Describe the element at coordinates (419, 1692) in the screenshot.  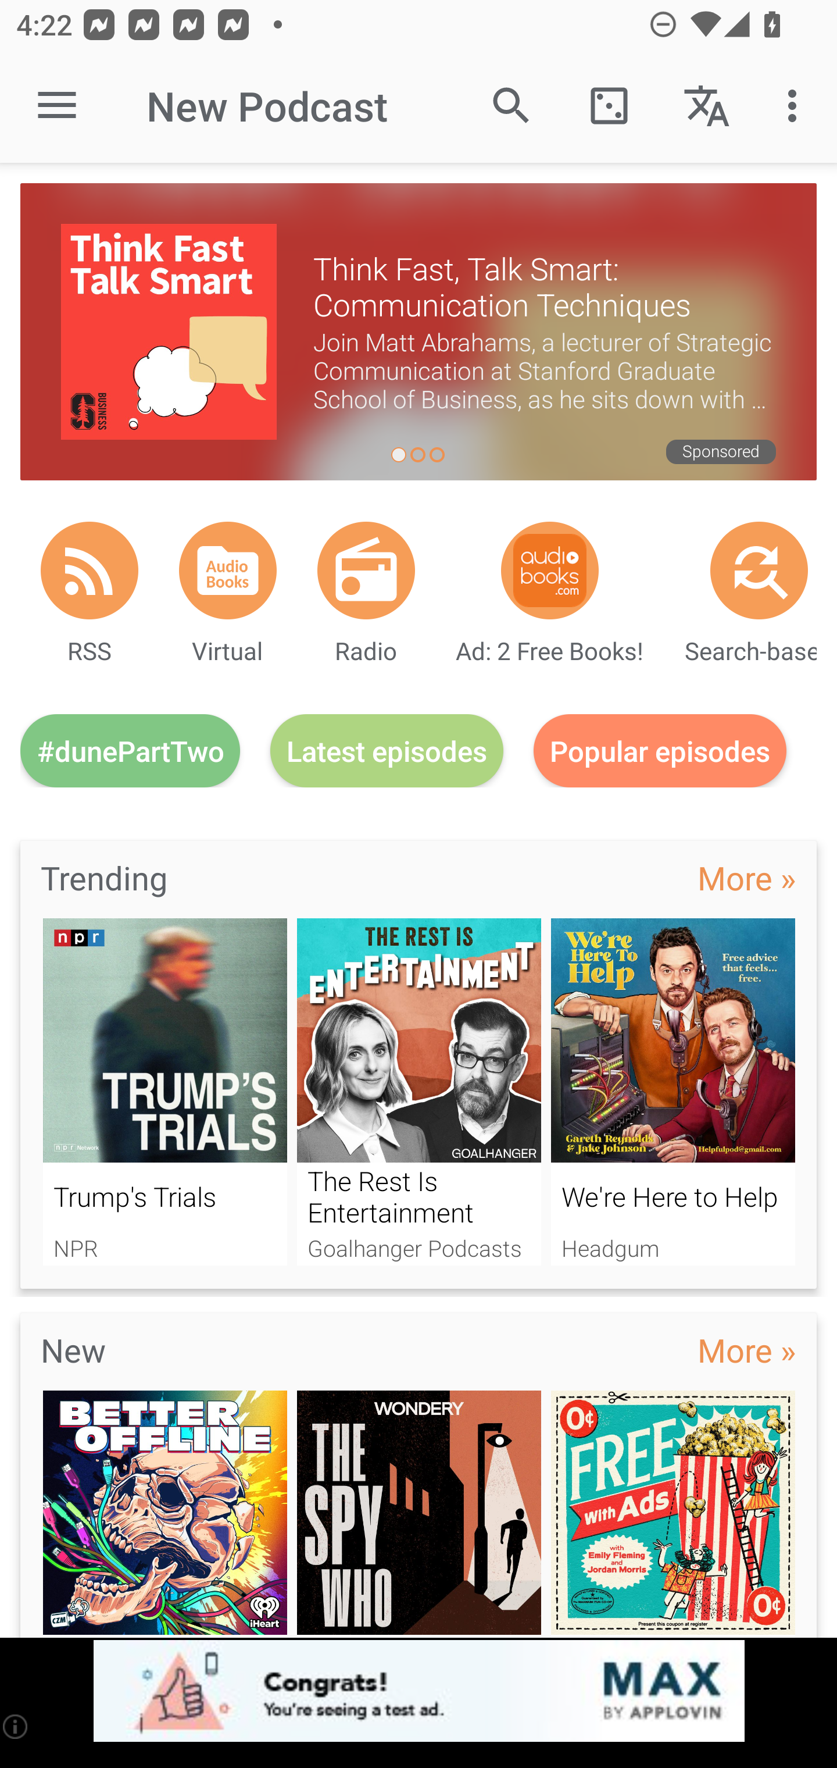
I see `app-monetization` at that location.